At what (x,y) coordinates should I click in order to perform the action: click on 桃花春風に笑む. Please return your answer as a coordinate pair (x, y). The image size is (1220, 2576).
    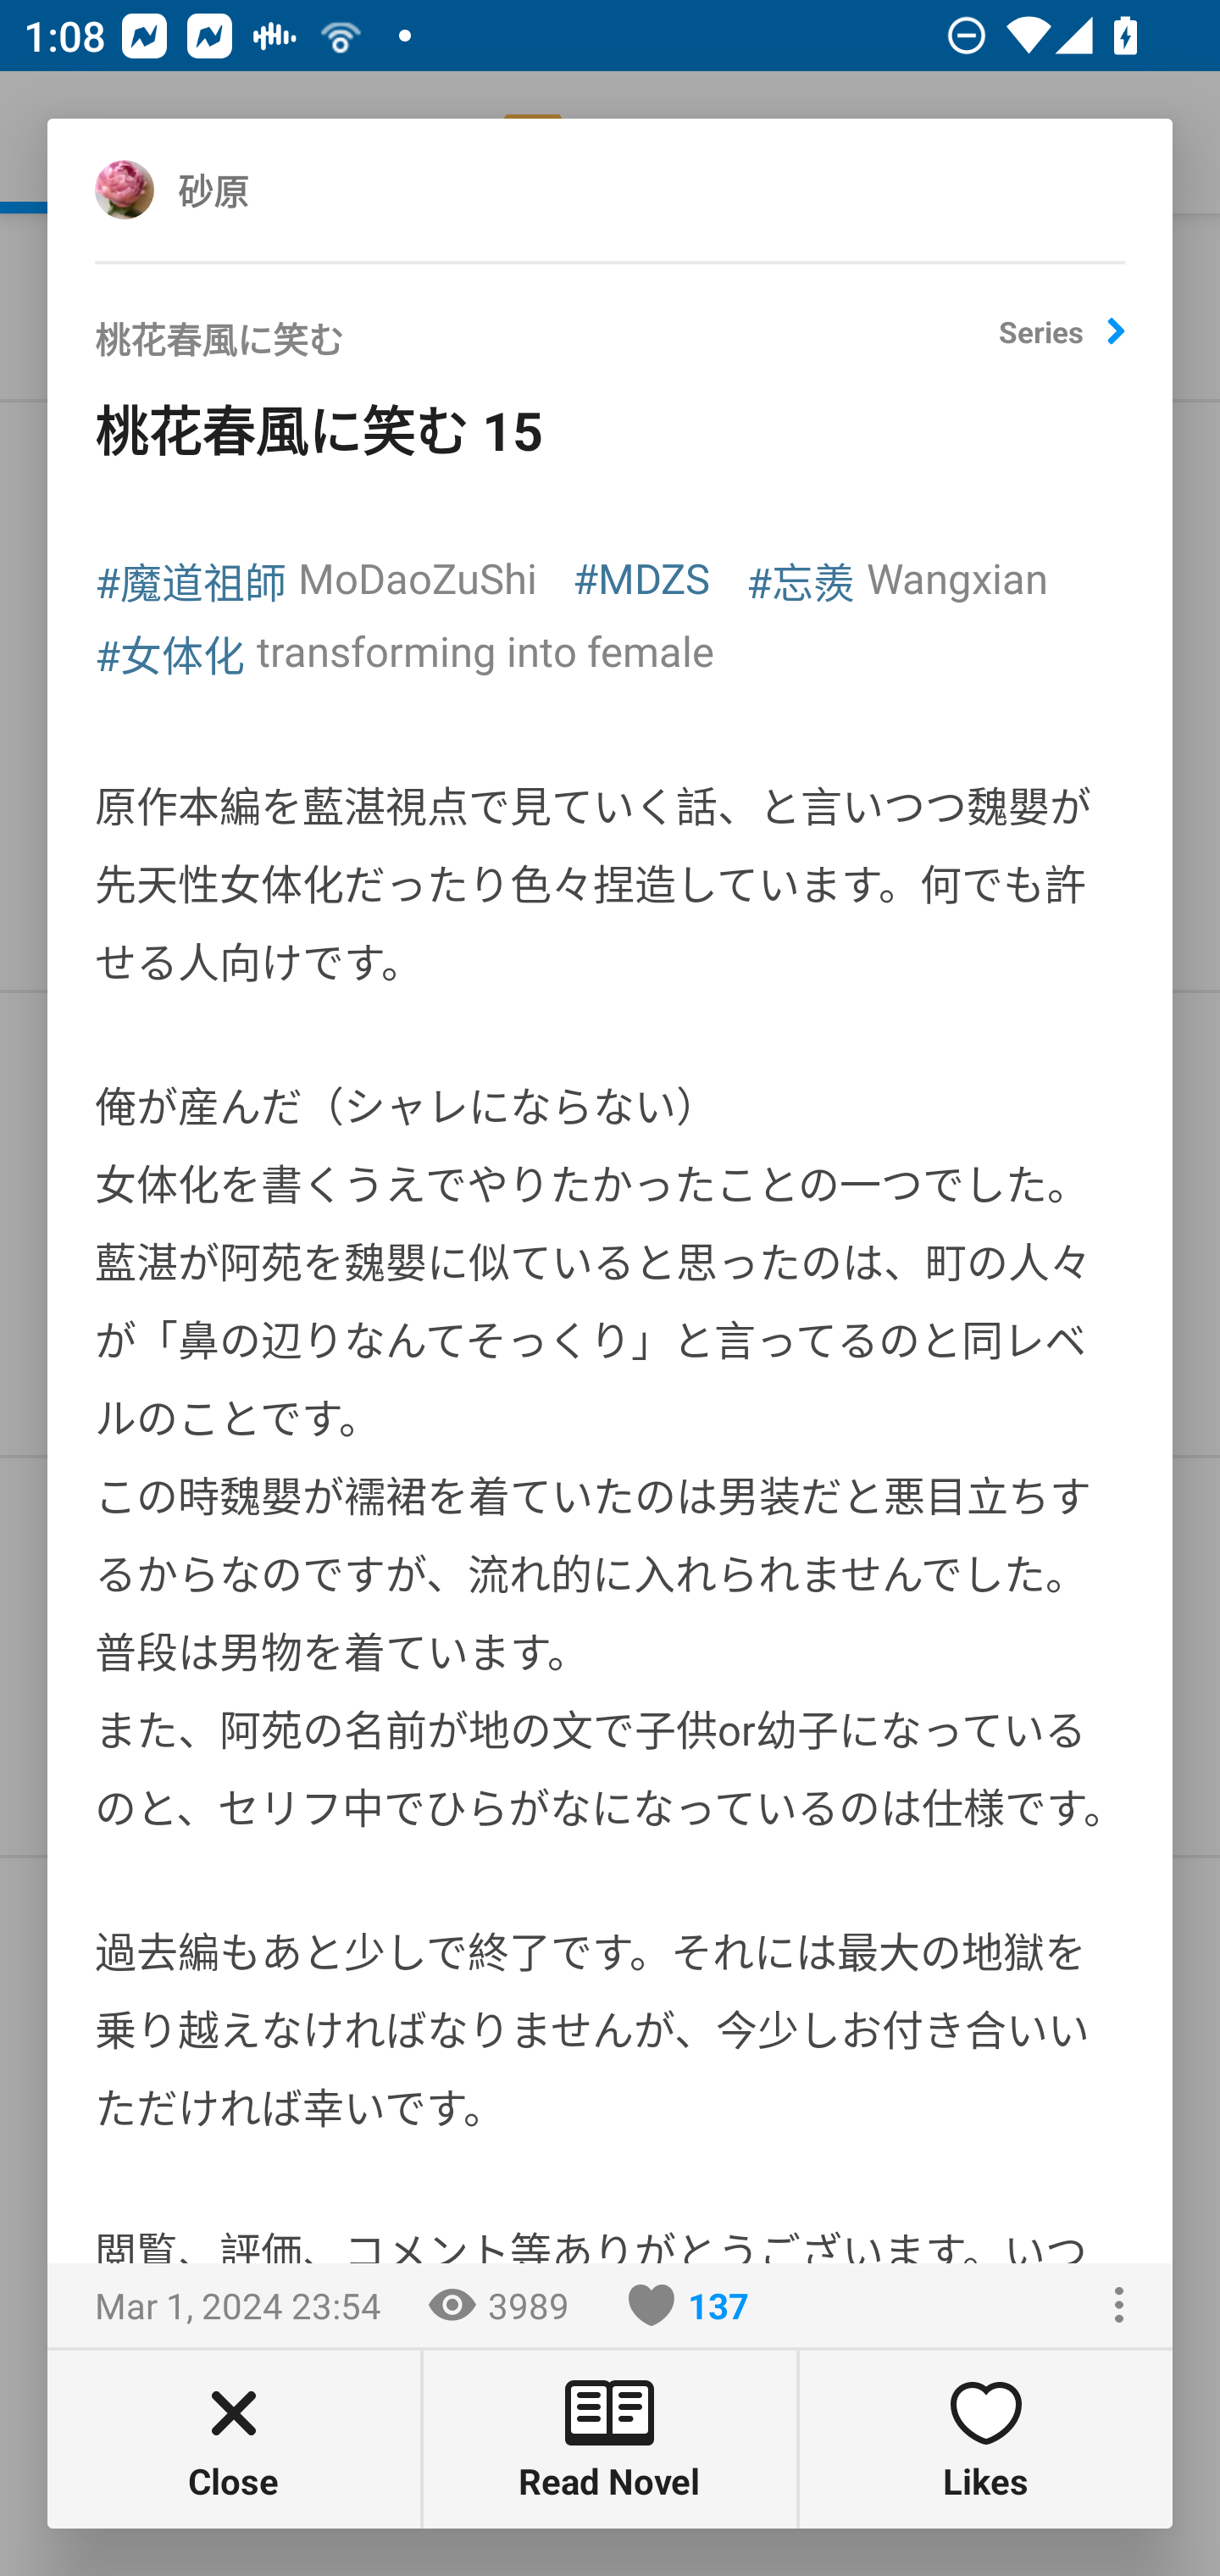
    Looking at the image, I should click on (547, 350).